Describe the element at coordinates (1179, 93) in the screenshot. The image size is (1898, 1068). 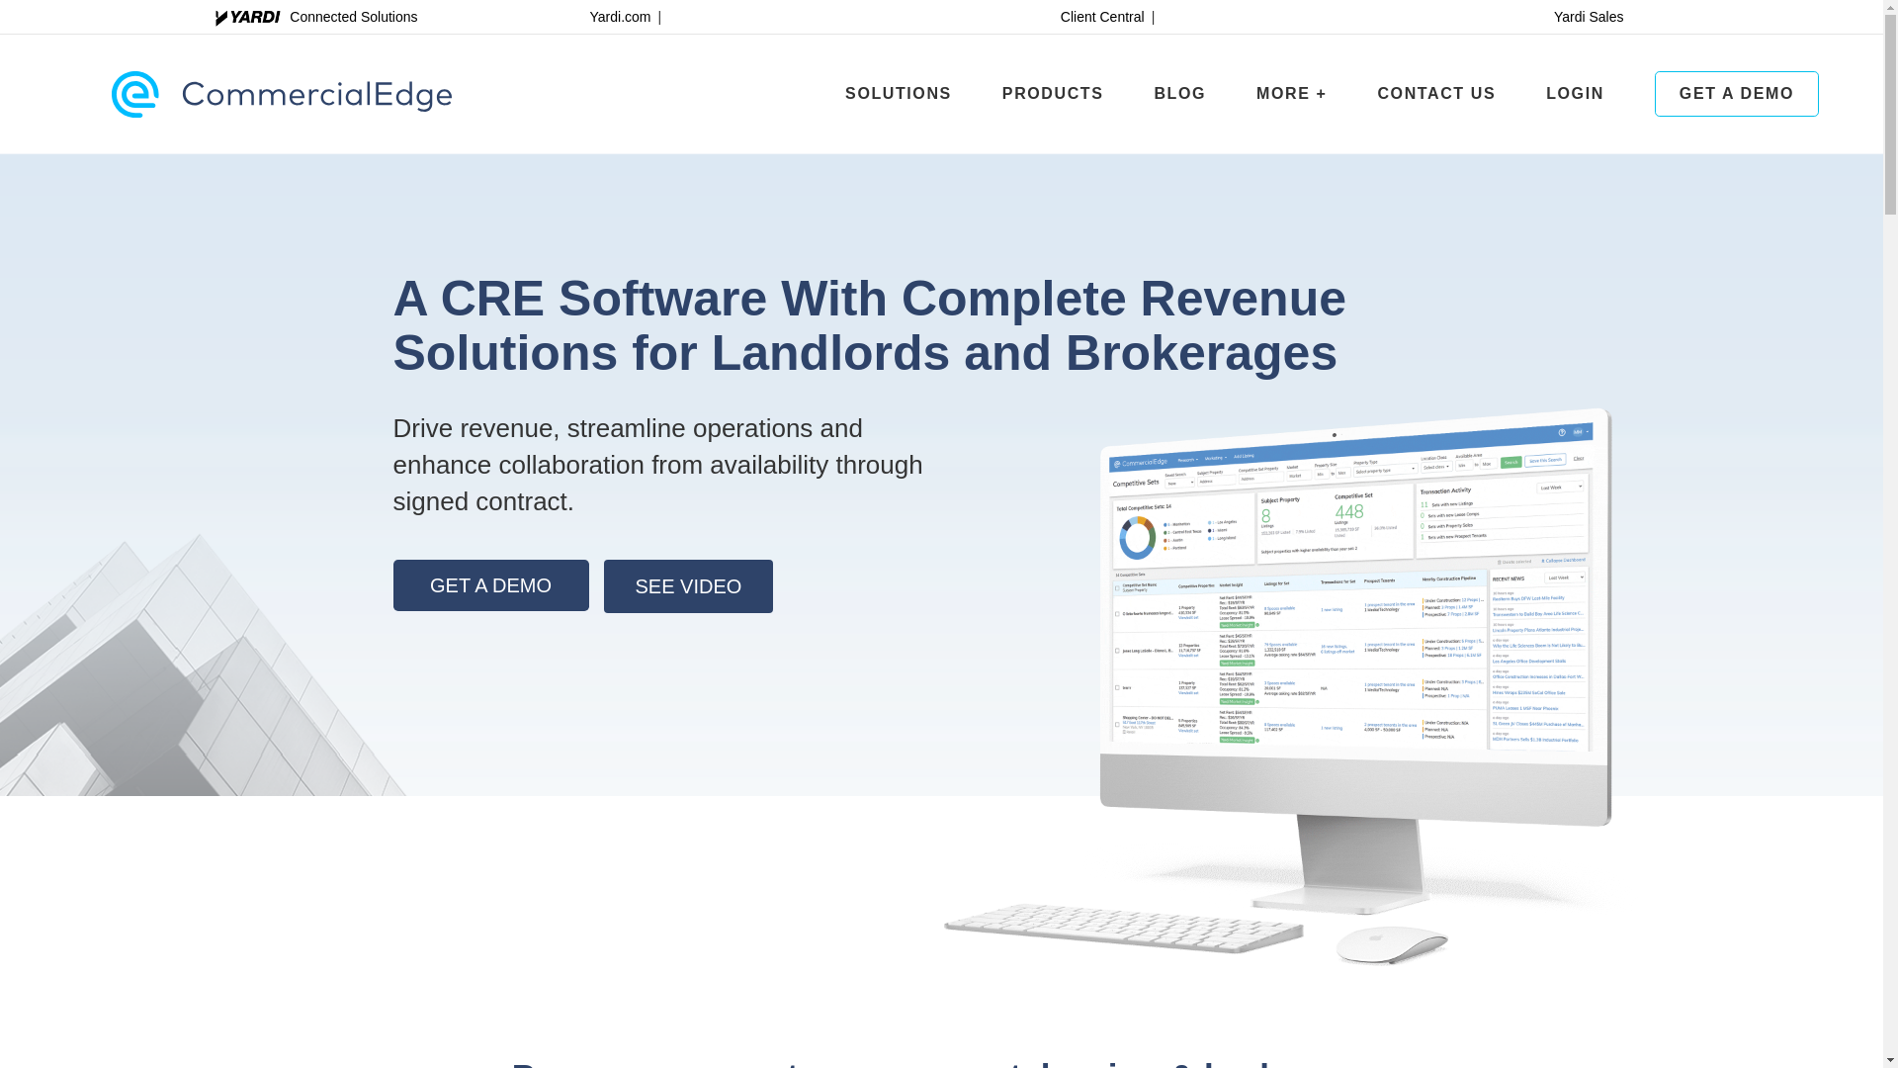
I see `BLOG` at that location.